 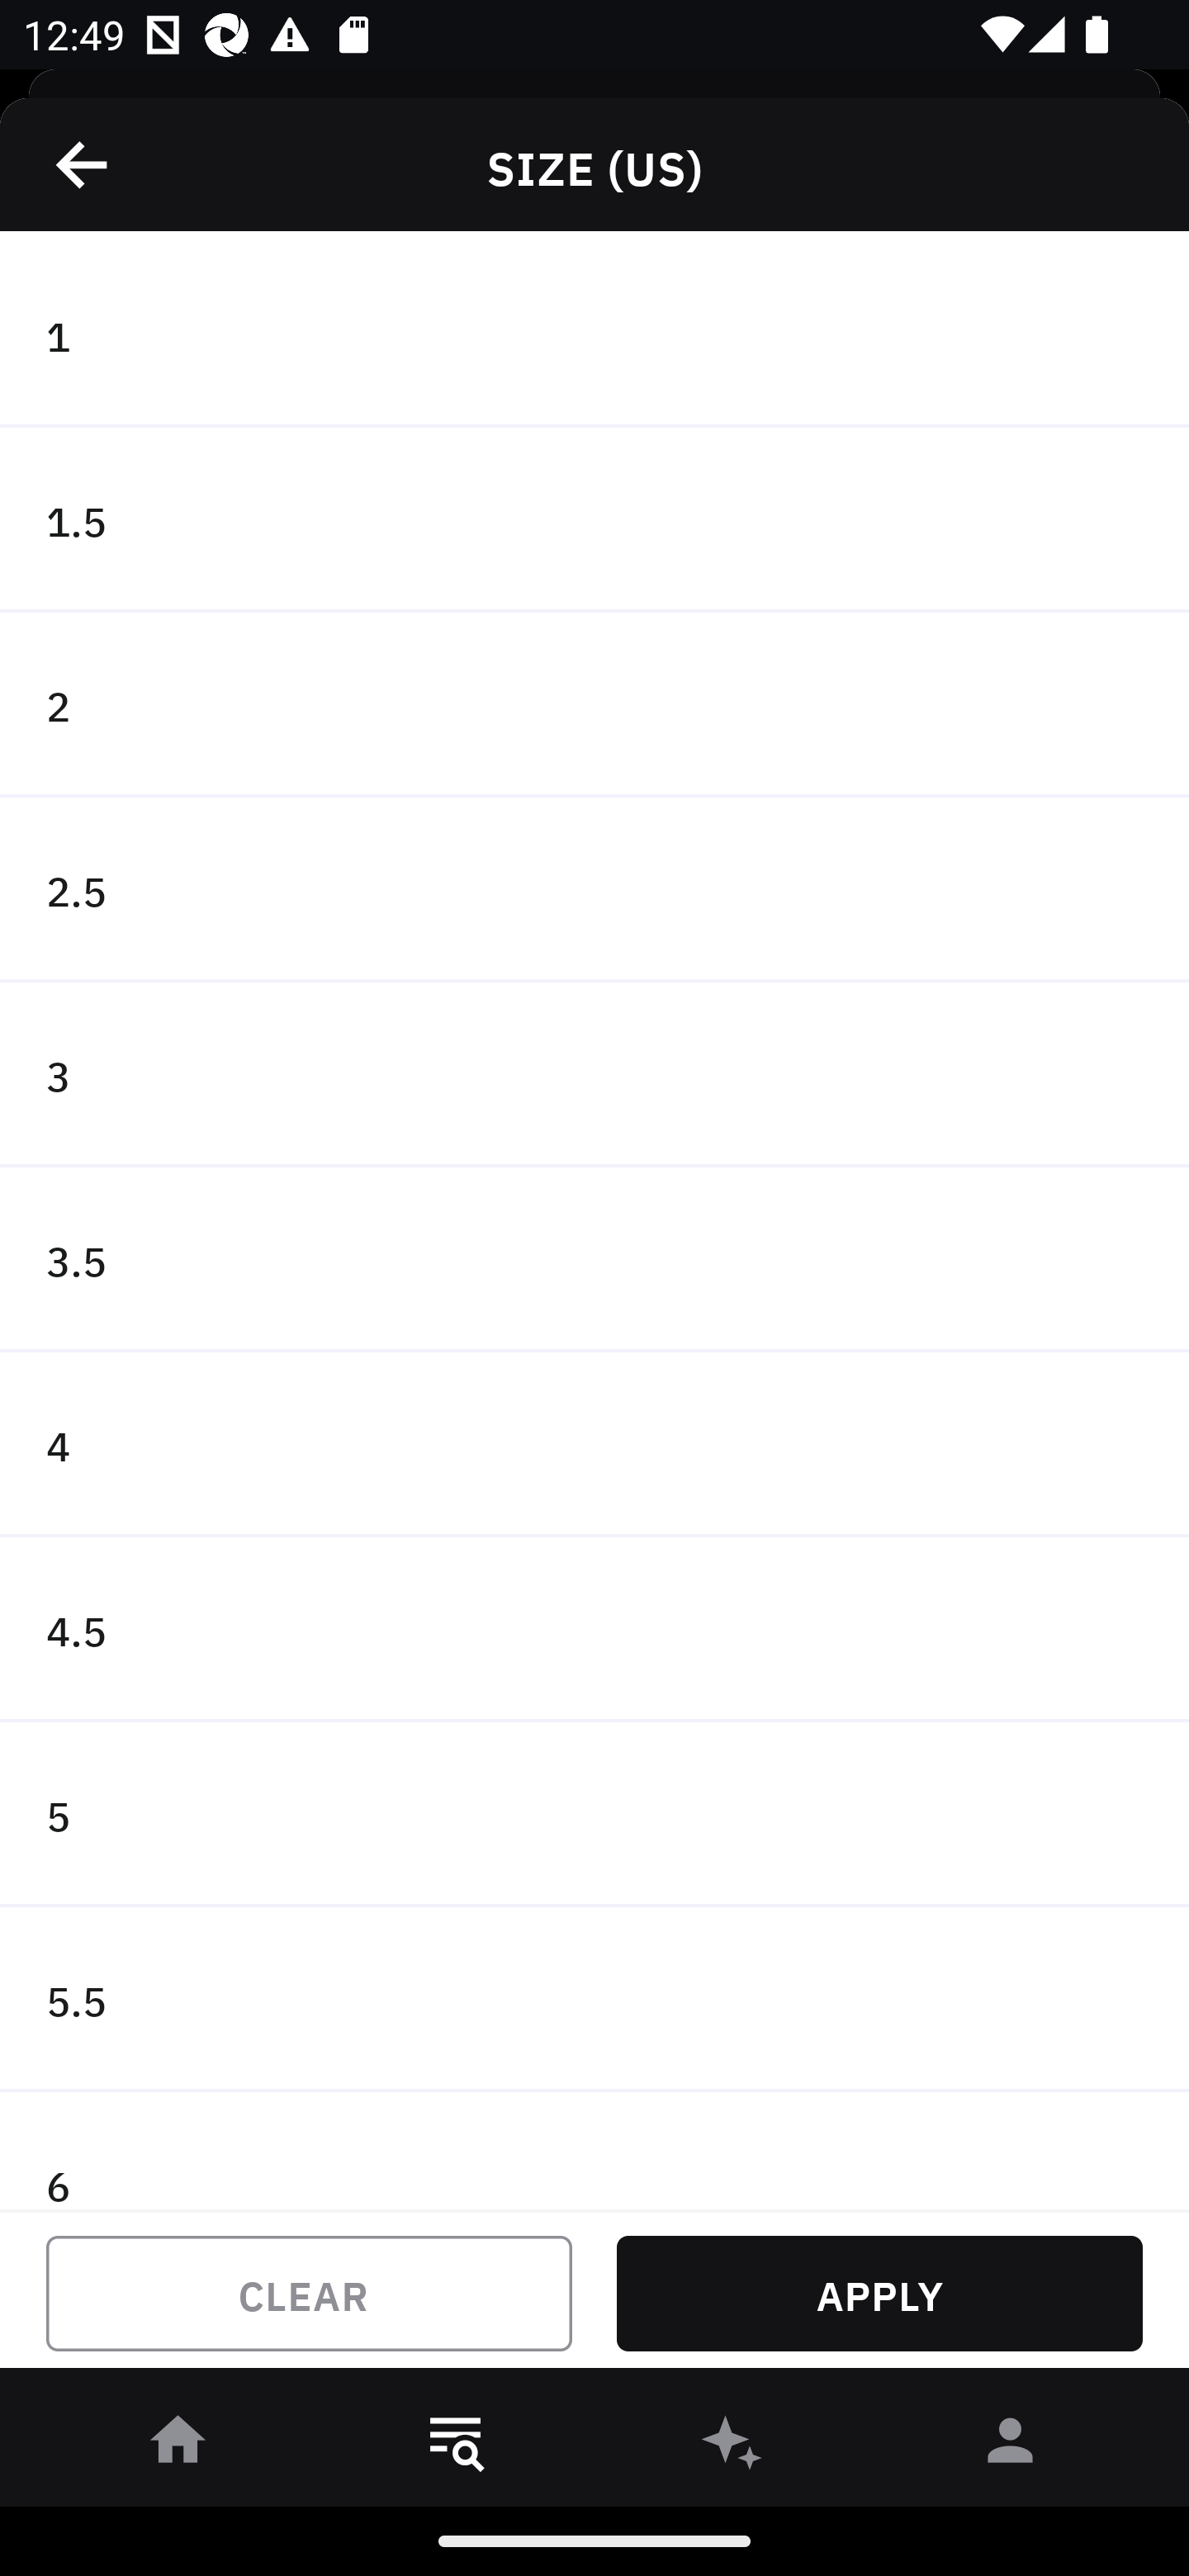 I want to click on 󱎸, so click(x=456, y=2446).